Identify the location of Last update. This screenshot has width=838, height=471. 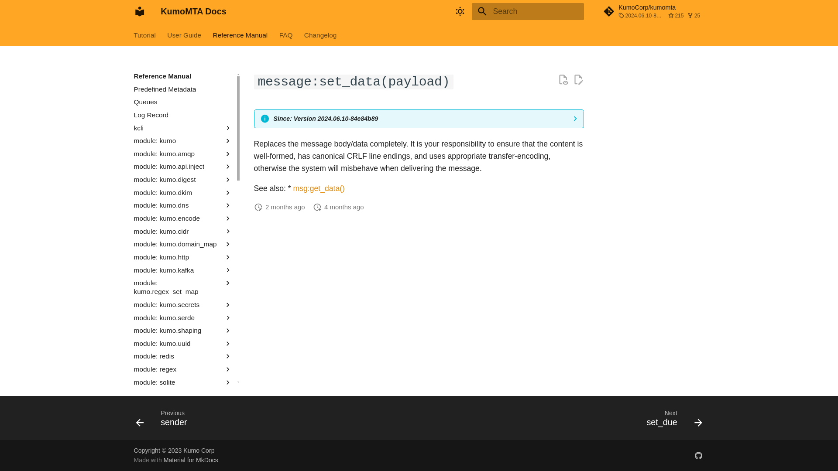
(258, 207).